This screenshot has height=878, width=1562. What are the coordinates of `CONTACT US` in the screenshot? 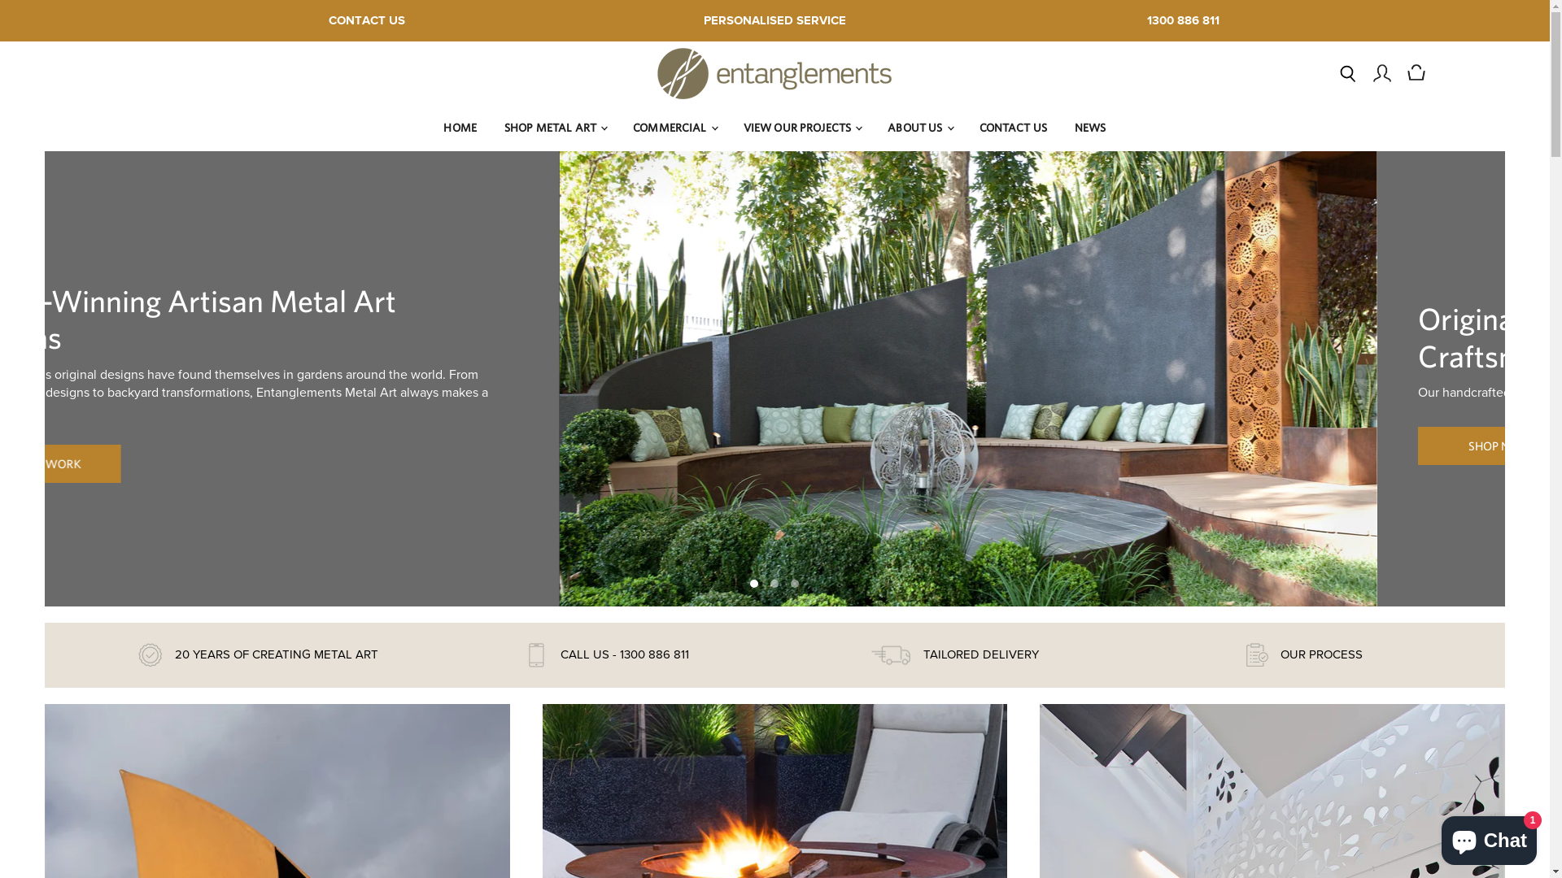 It's located at (1012, 128).